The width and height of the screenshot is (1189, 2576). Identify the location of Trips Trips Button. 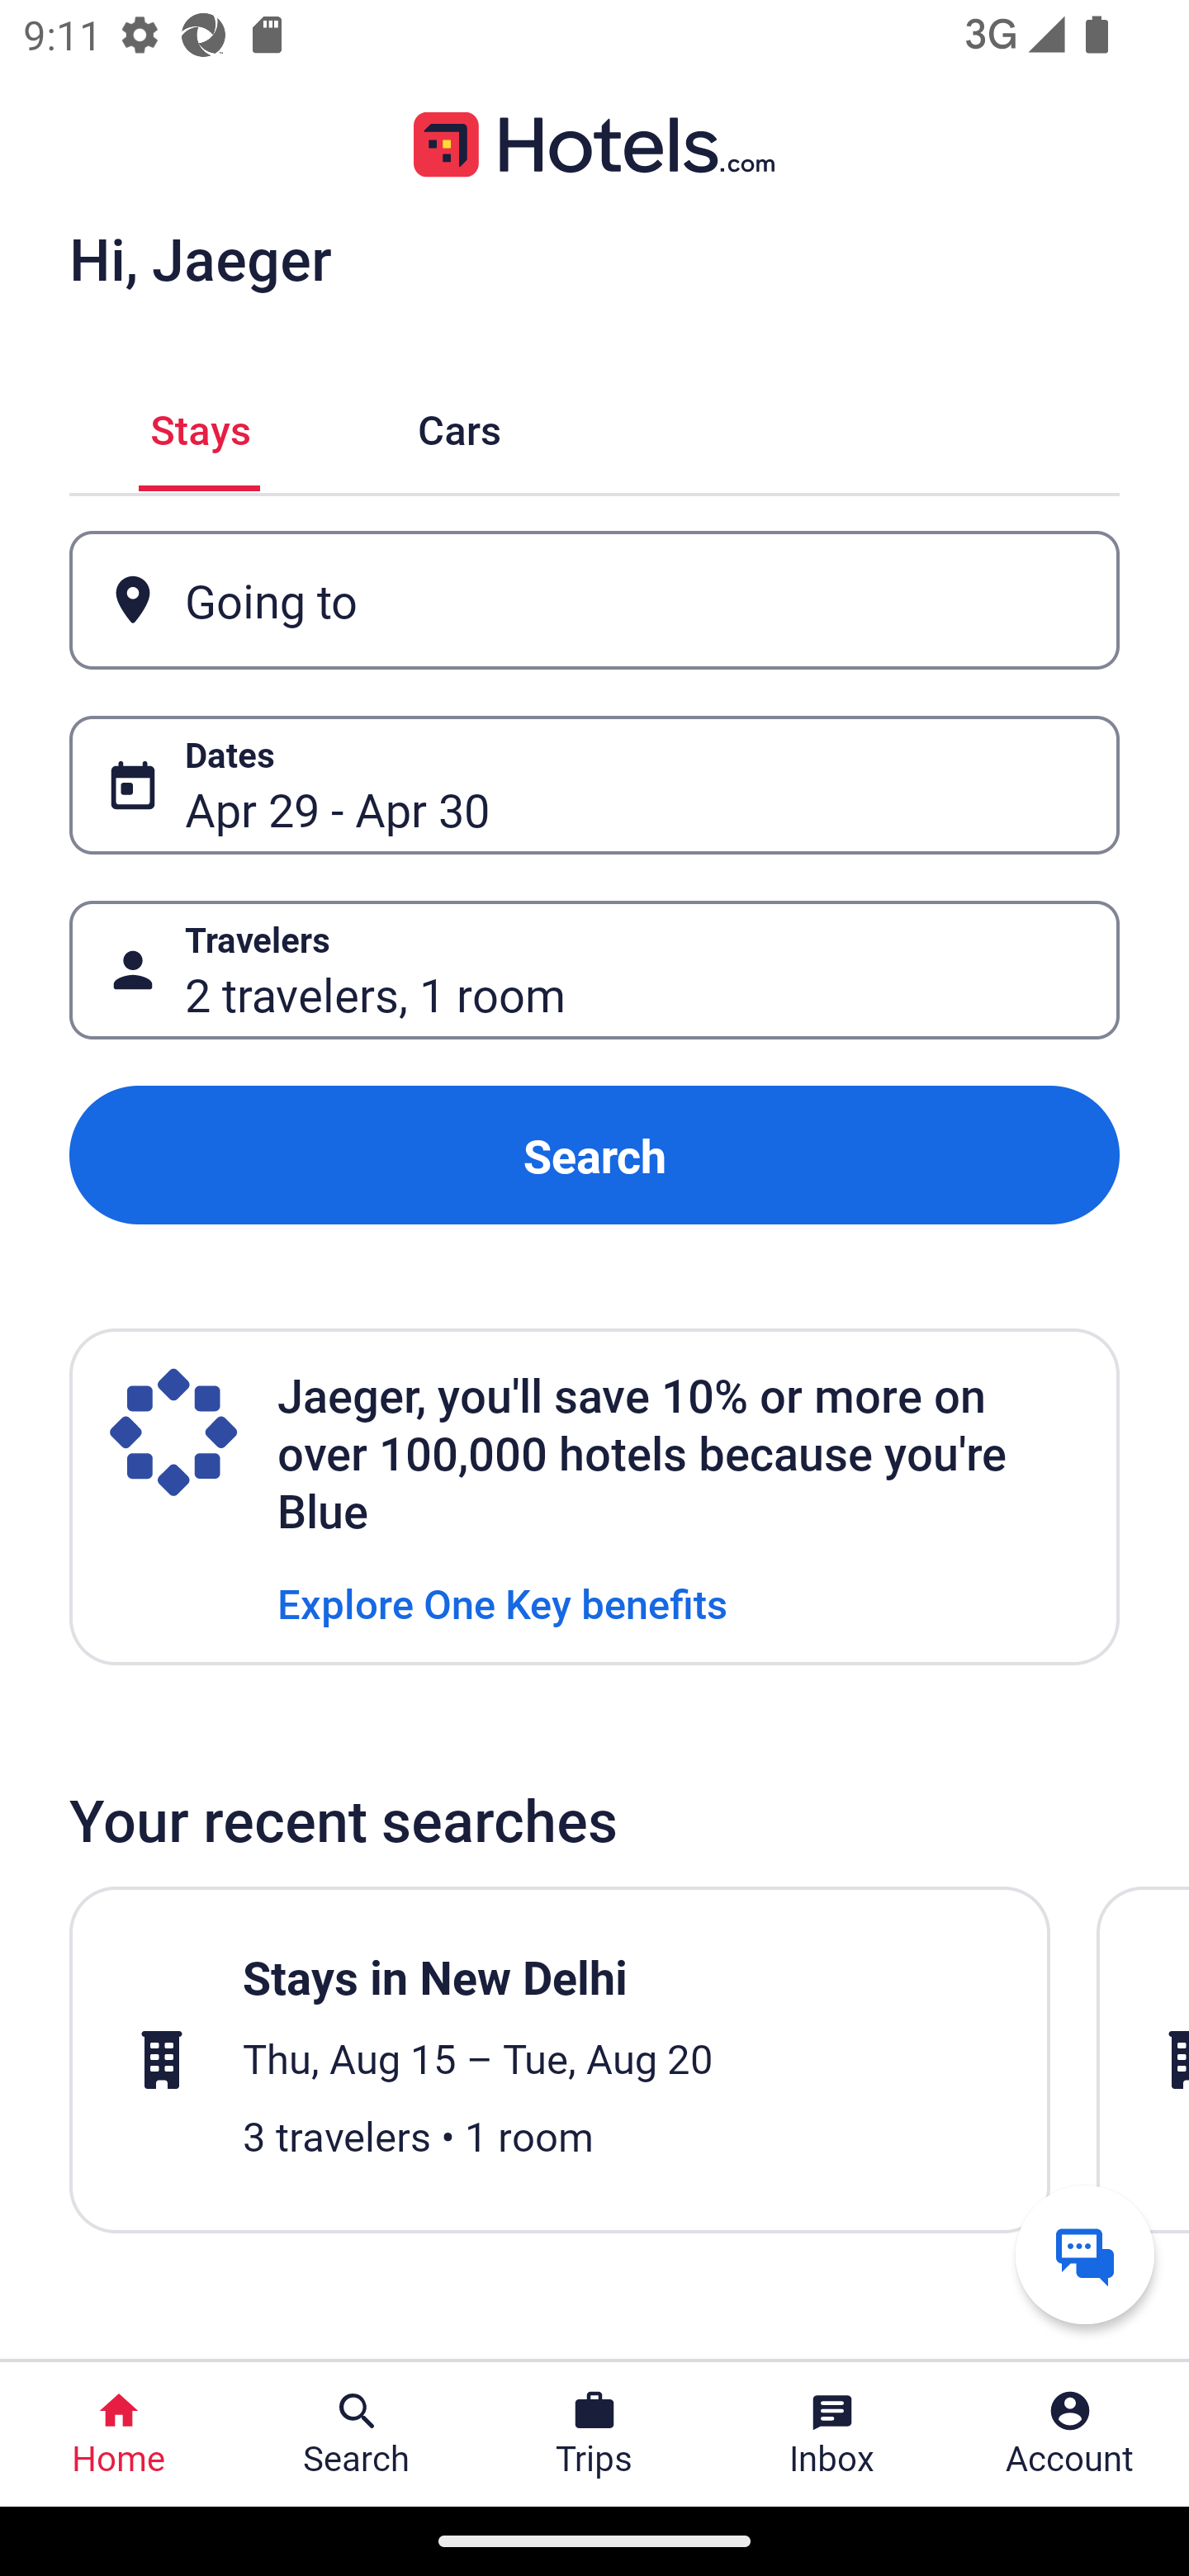
(594, 2434).